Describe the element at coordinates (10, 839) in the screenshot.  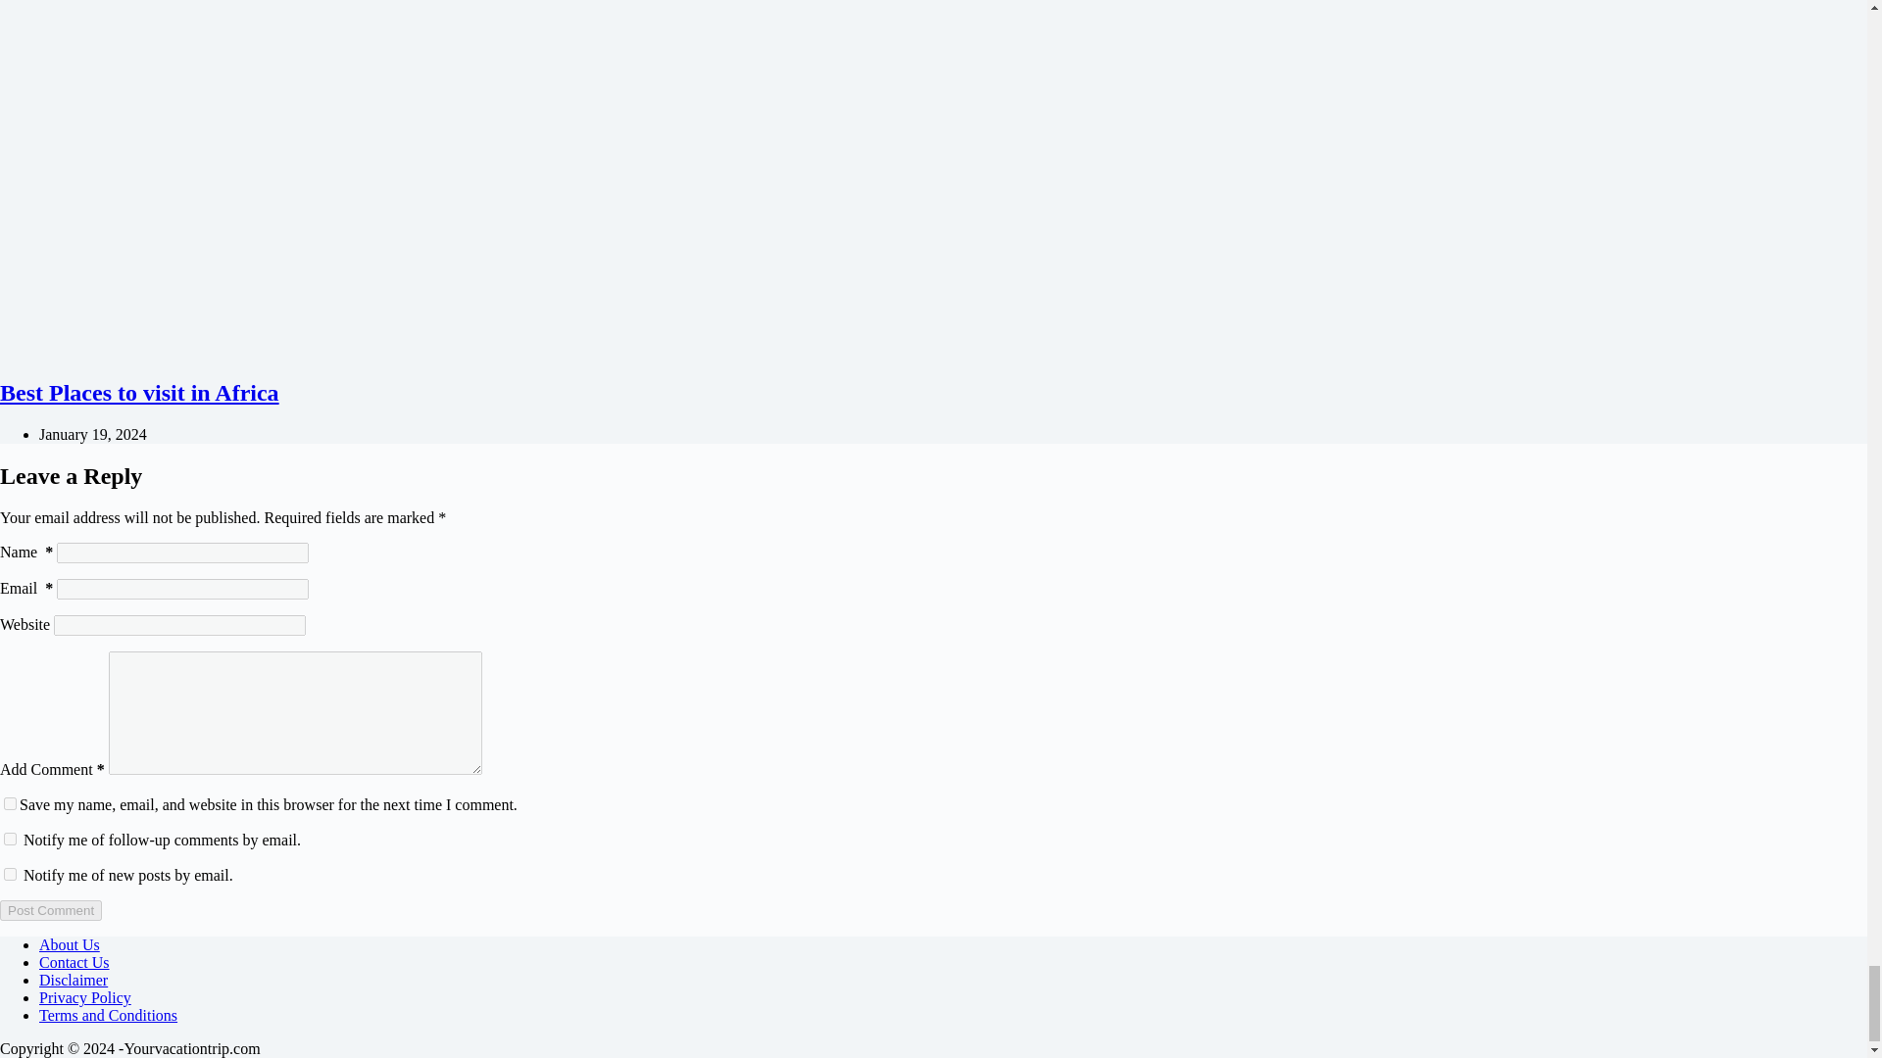
I see `subscribe` at that location.